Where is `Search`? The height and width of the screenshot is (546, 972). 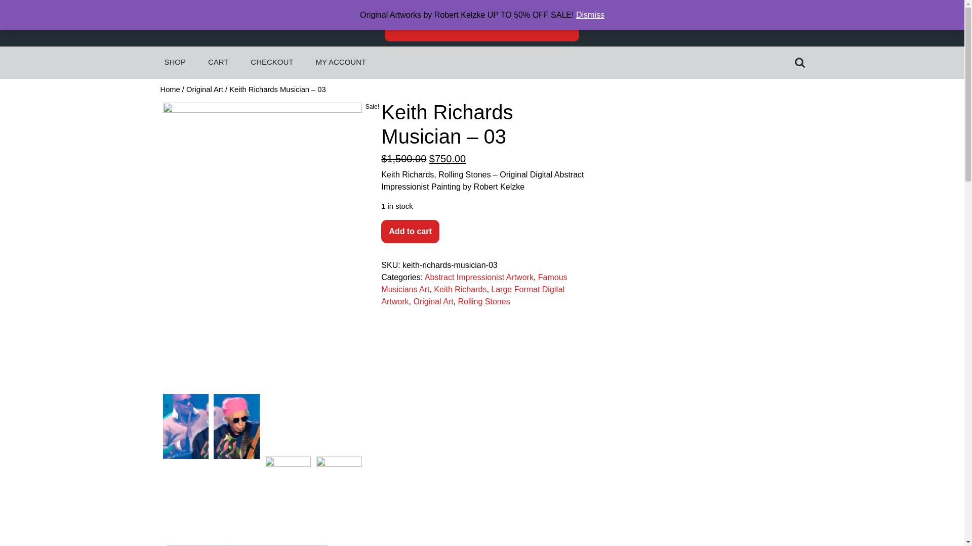
Search is located at coordinates (801, 62).